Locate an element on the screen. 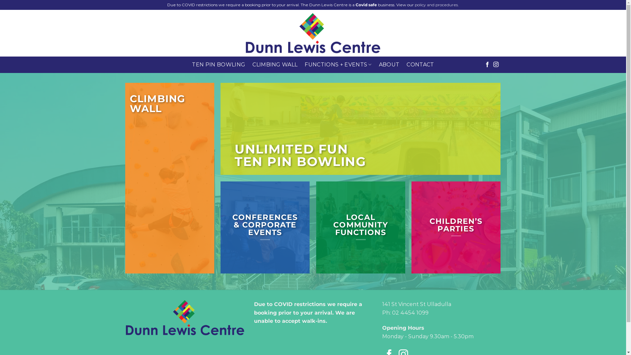  FUNCTIONS + EVENTS is located at coordinates (338, 65).